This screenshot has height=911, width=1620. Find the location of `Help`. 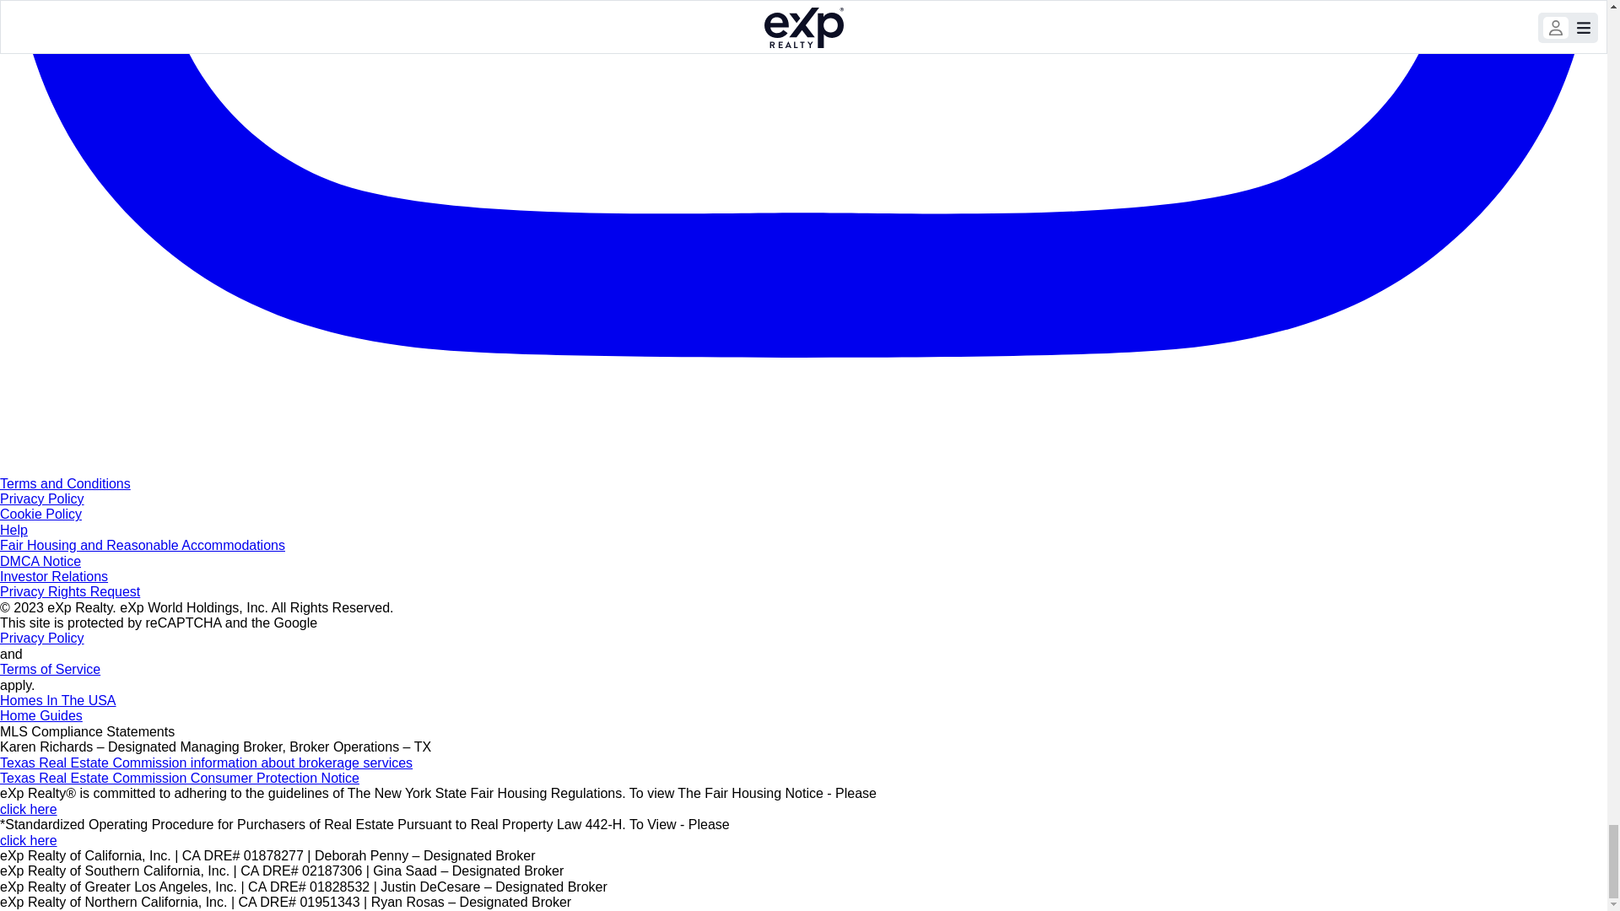

Help is located at coordinates (13, 530).